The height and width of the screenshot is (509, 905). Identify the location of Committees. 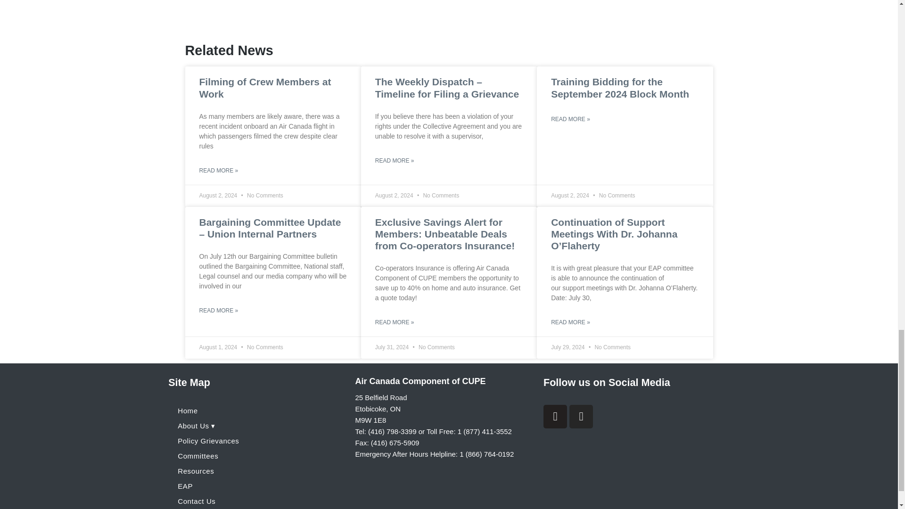
(257, 456).